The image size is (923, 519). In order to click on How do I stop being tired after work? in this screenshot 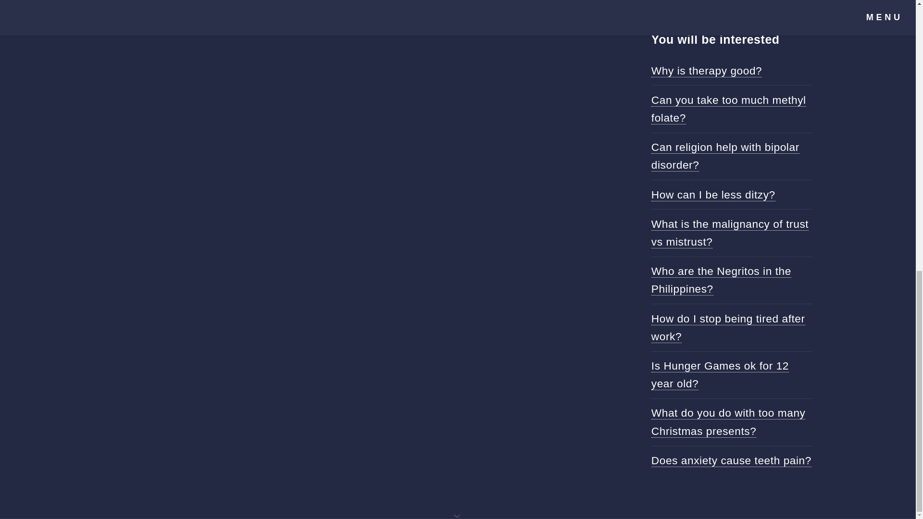, I will do `click(728, 328)`.